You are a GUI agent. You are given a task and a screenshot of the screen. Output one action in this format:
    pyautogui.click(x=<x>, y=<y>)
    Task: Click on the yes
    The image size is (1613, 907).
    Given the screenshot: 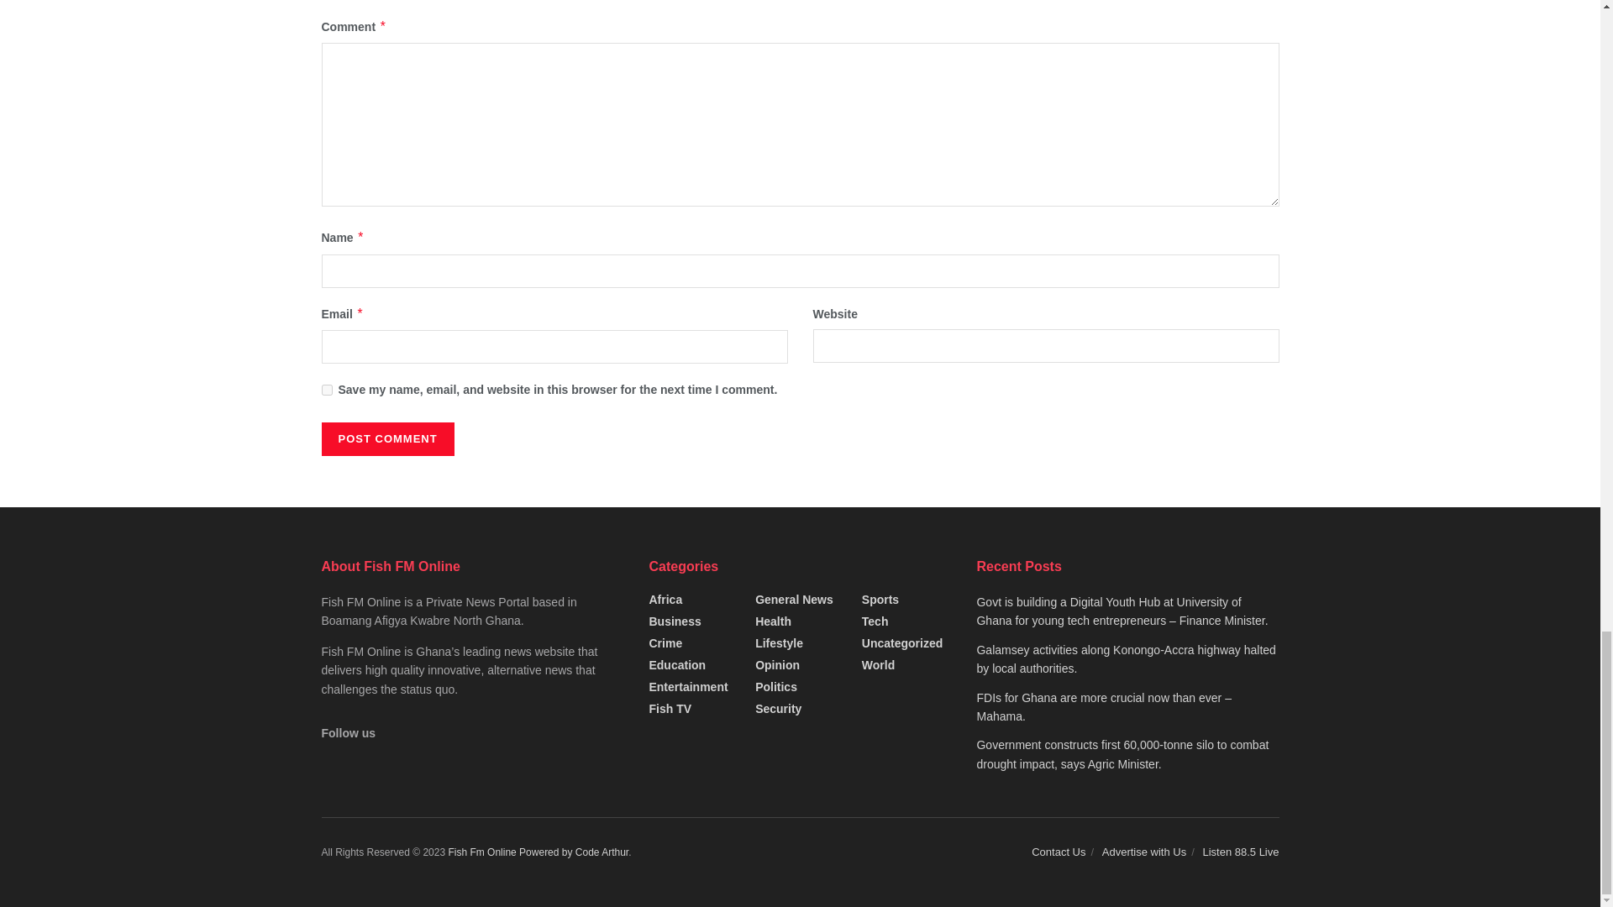 What is the action you would take?
    pyautogui.click(x=326, y=390)
    